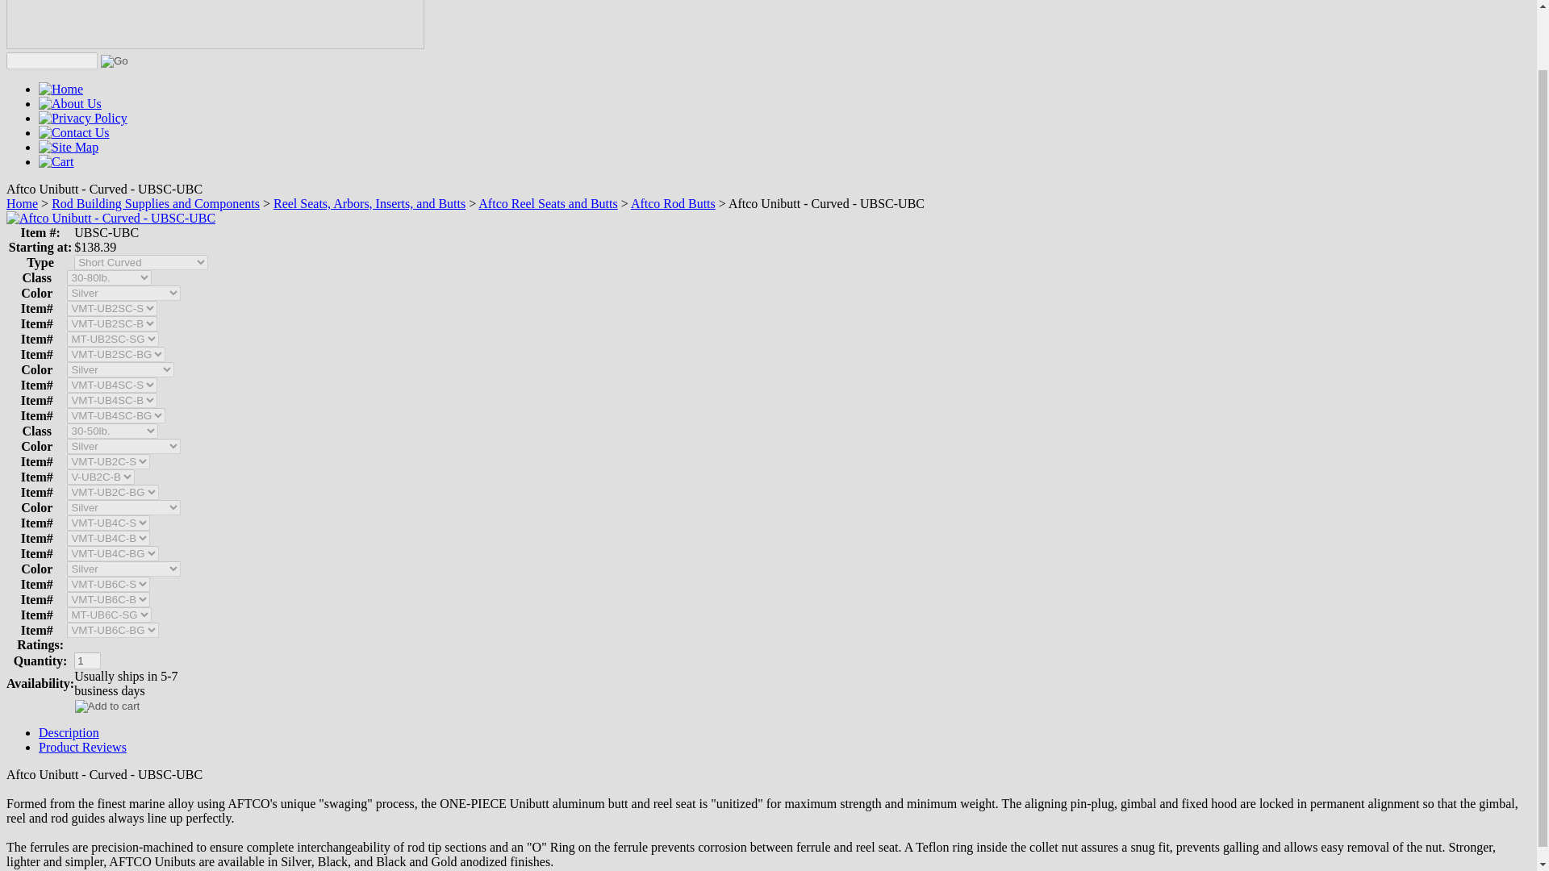 The height and width of the screenshot is (871, 1549). I want to click on Aftco Reel Seats and Butts, so click(547, 203).